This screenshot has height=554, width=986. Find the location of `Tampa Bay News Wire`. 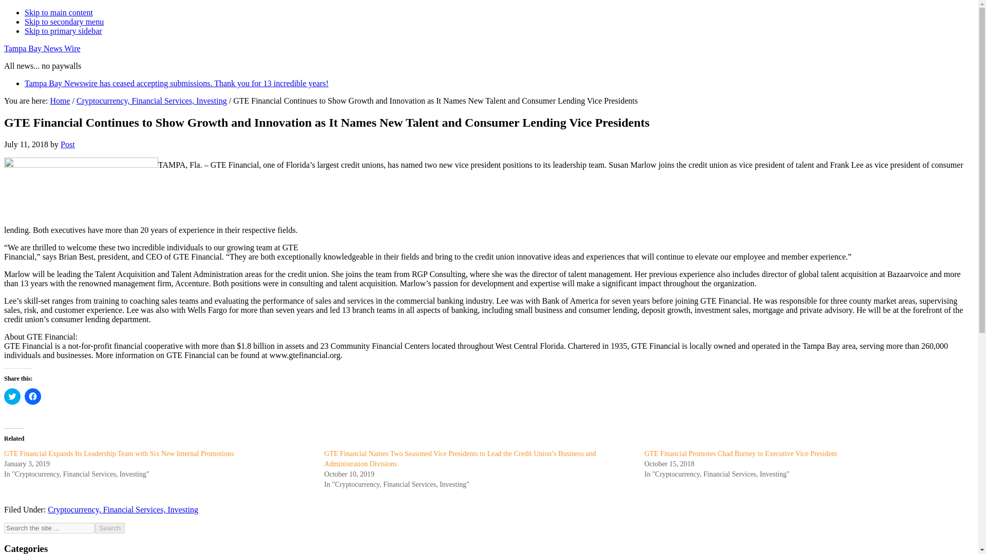

Tampa Bay News Wire is located at coordinates (42, 48).